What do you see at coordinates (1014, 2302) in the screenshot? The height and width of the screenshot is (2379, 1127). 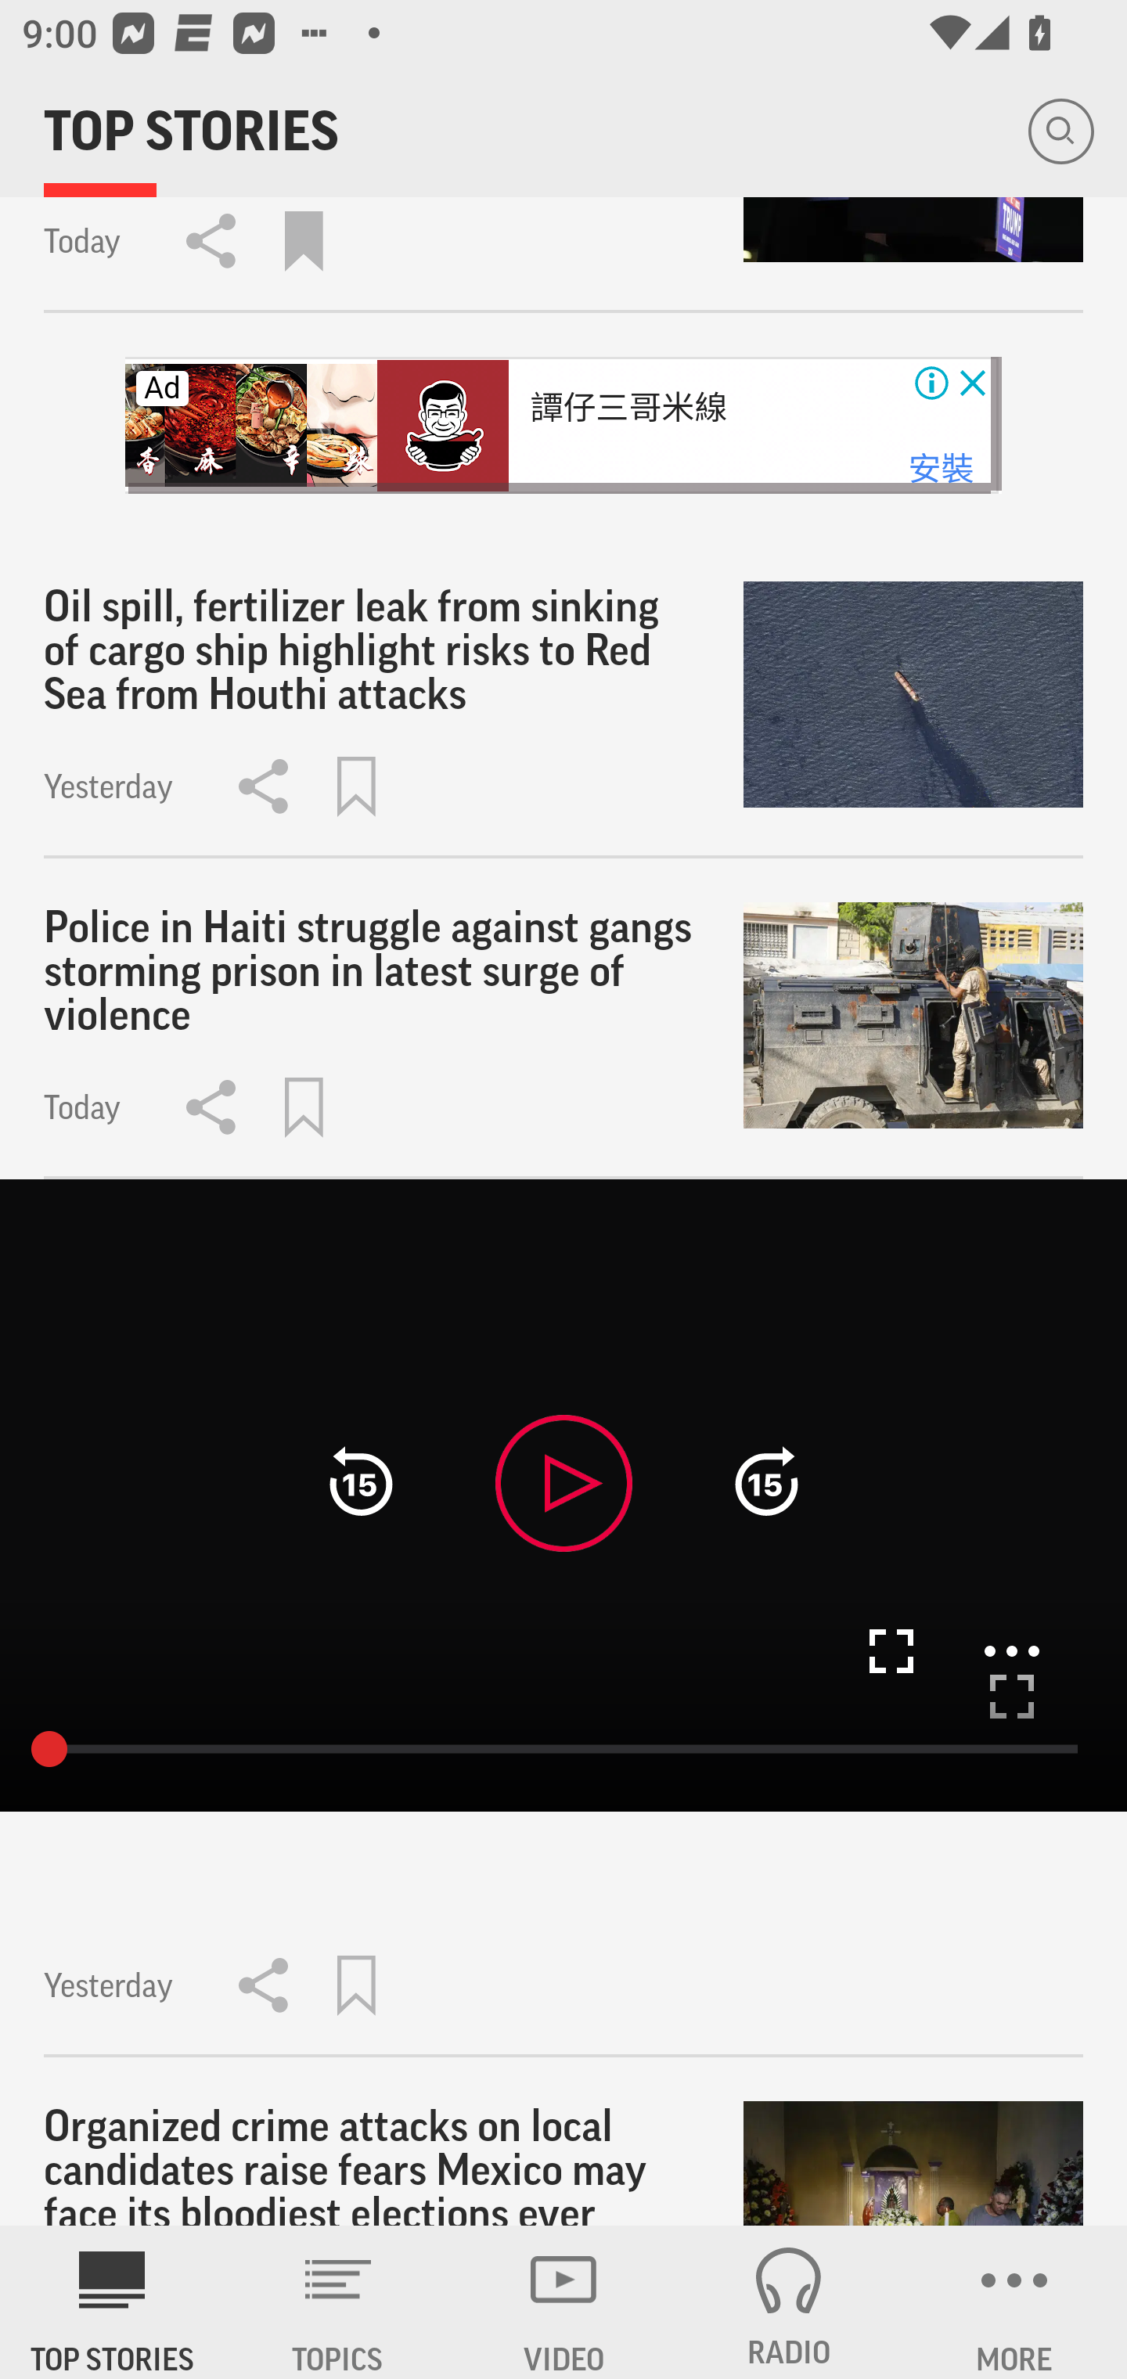 I see `MORE` at bounding box center [1014, 2302].